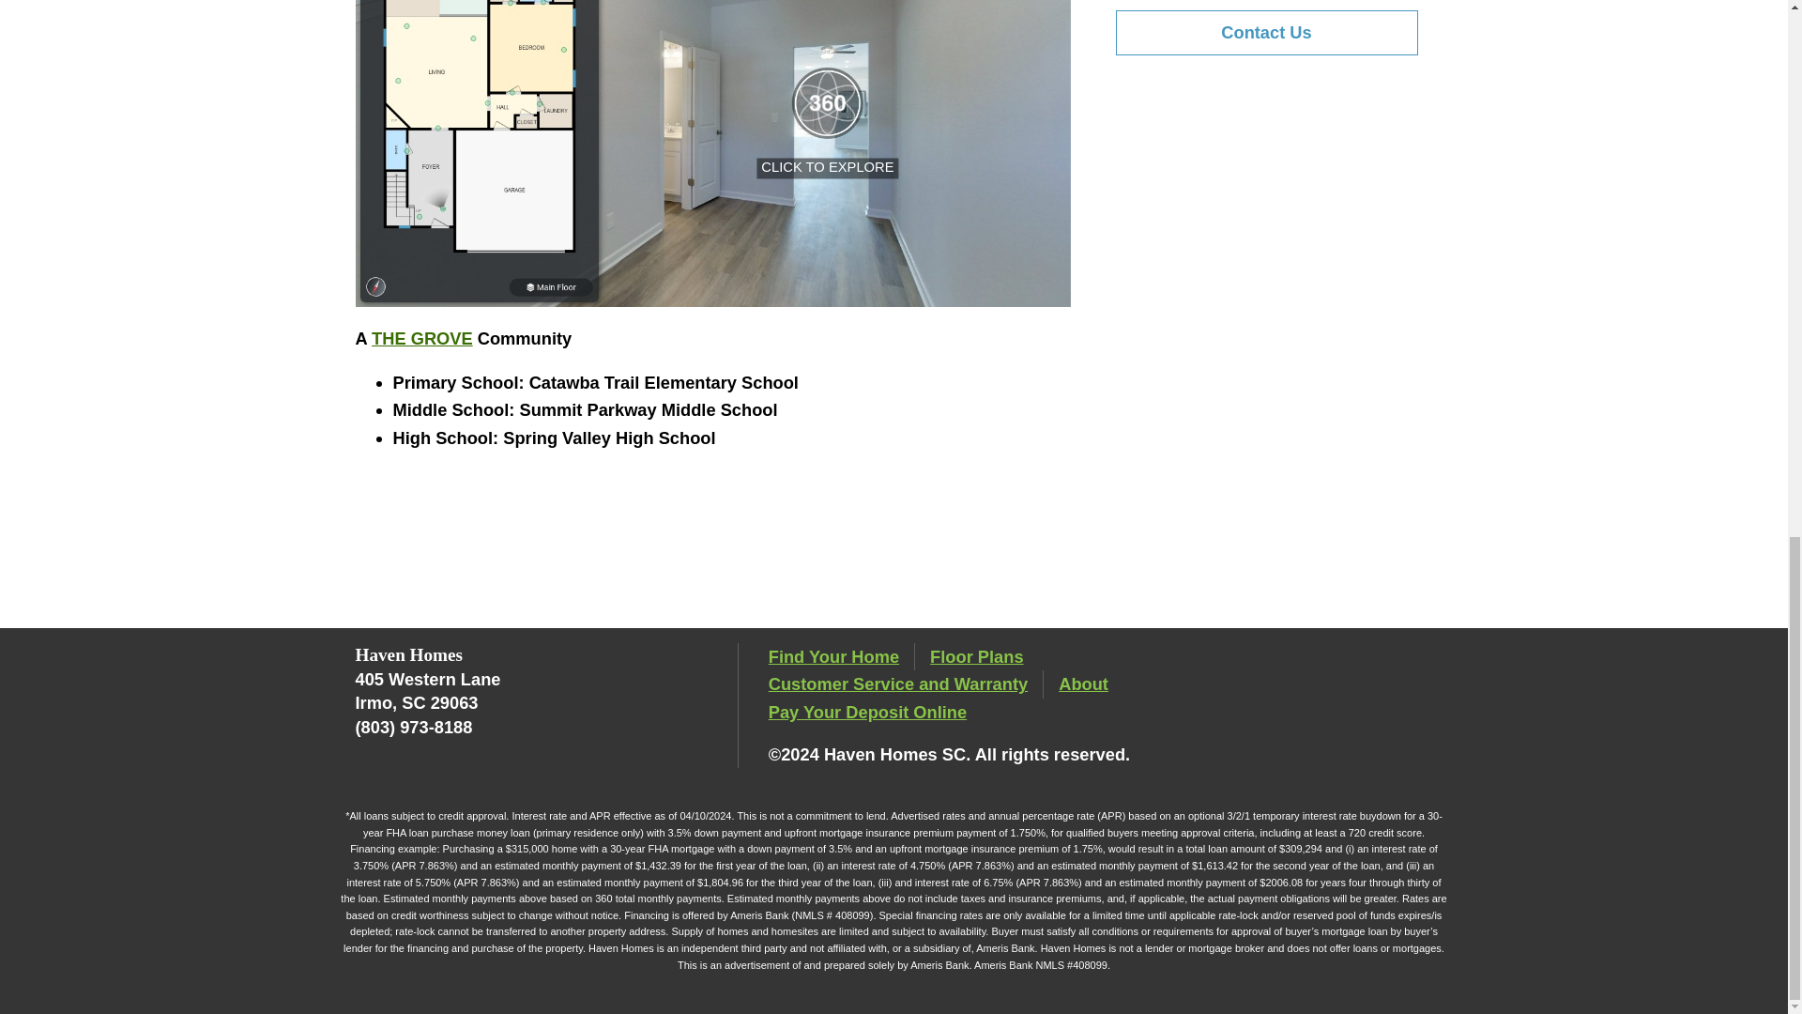  I want to click on Floor Plans, so click(976, 655).